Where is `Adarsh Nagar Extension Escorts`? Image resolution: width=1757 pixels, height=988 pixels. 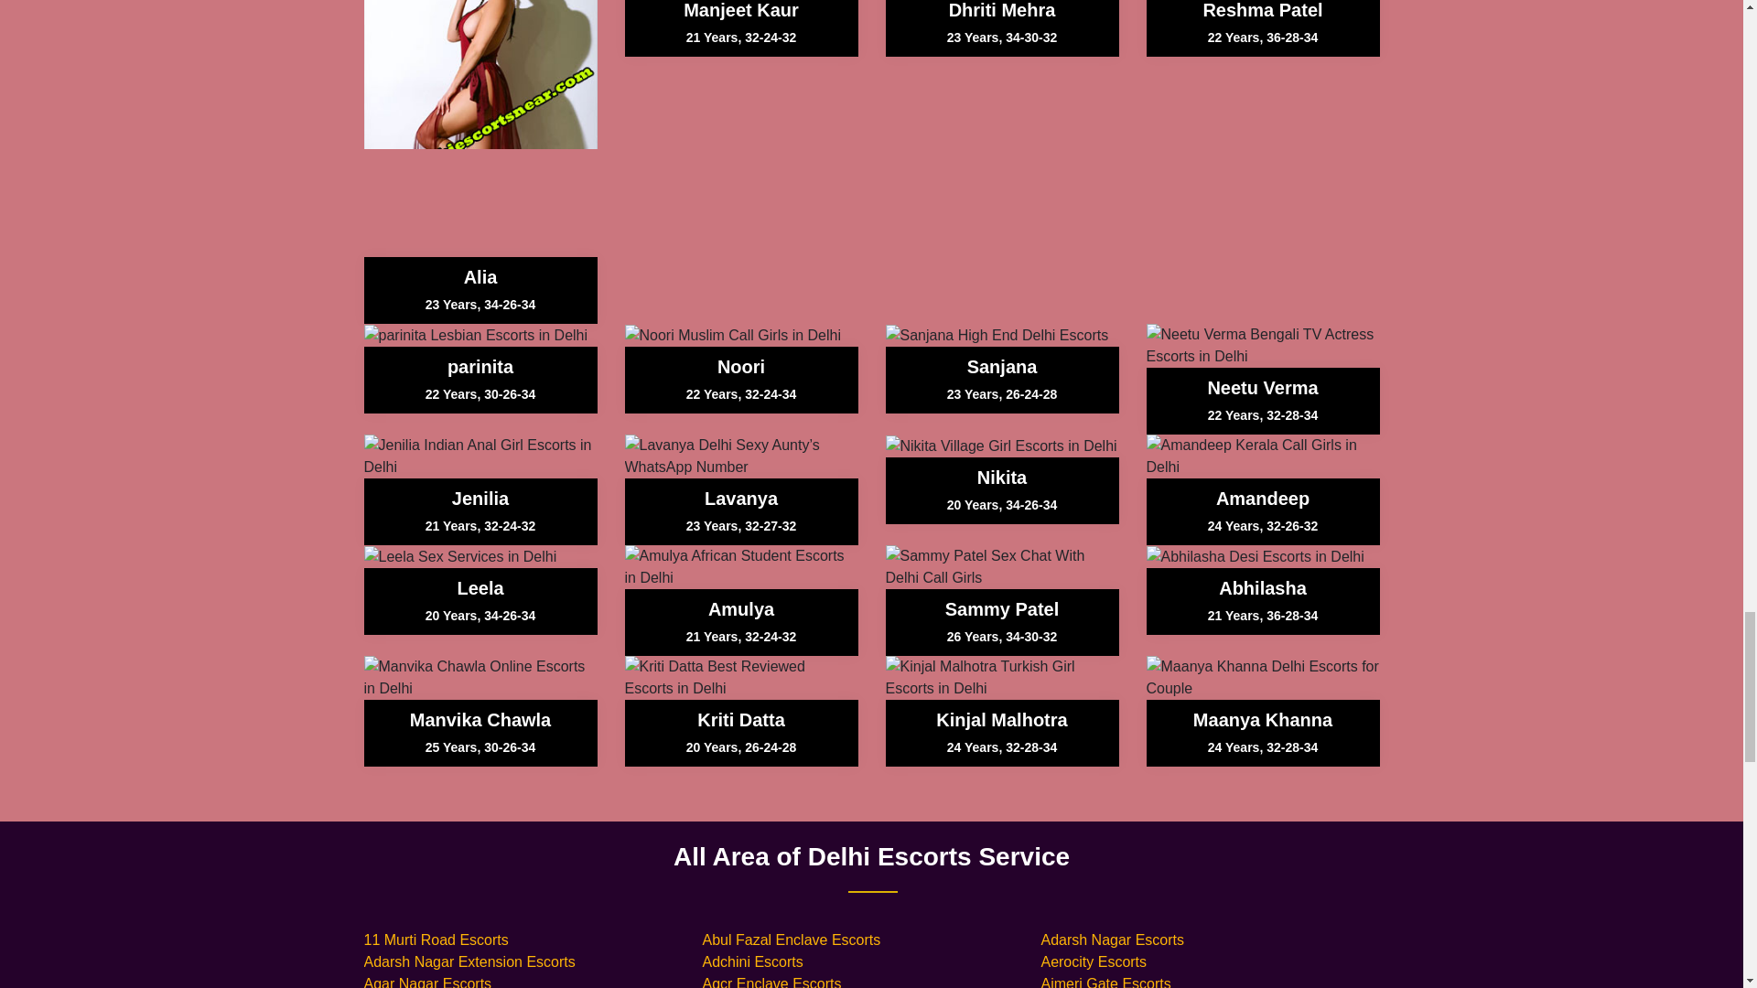 Adarsh Nagar Extension Escorts is located at coordinates (469, 961).